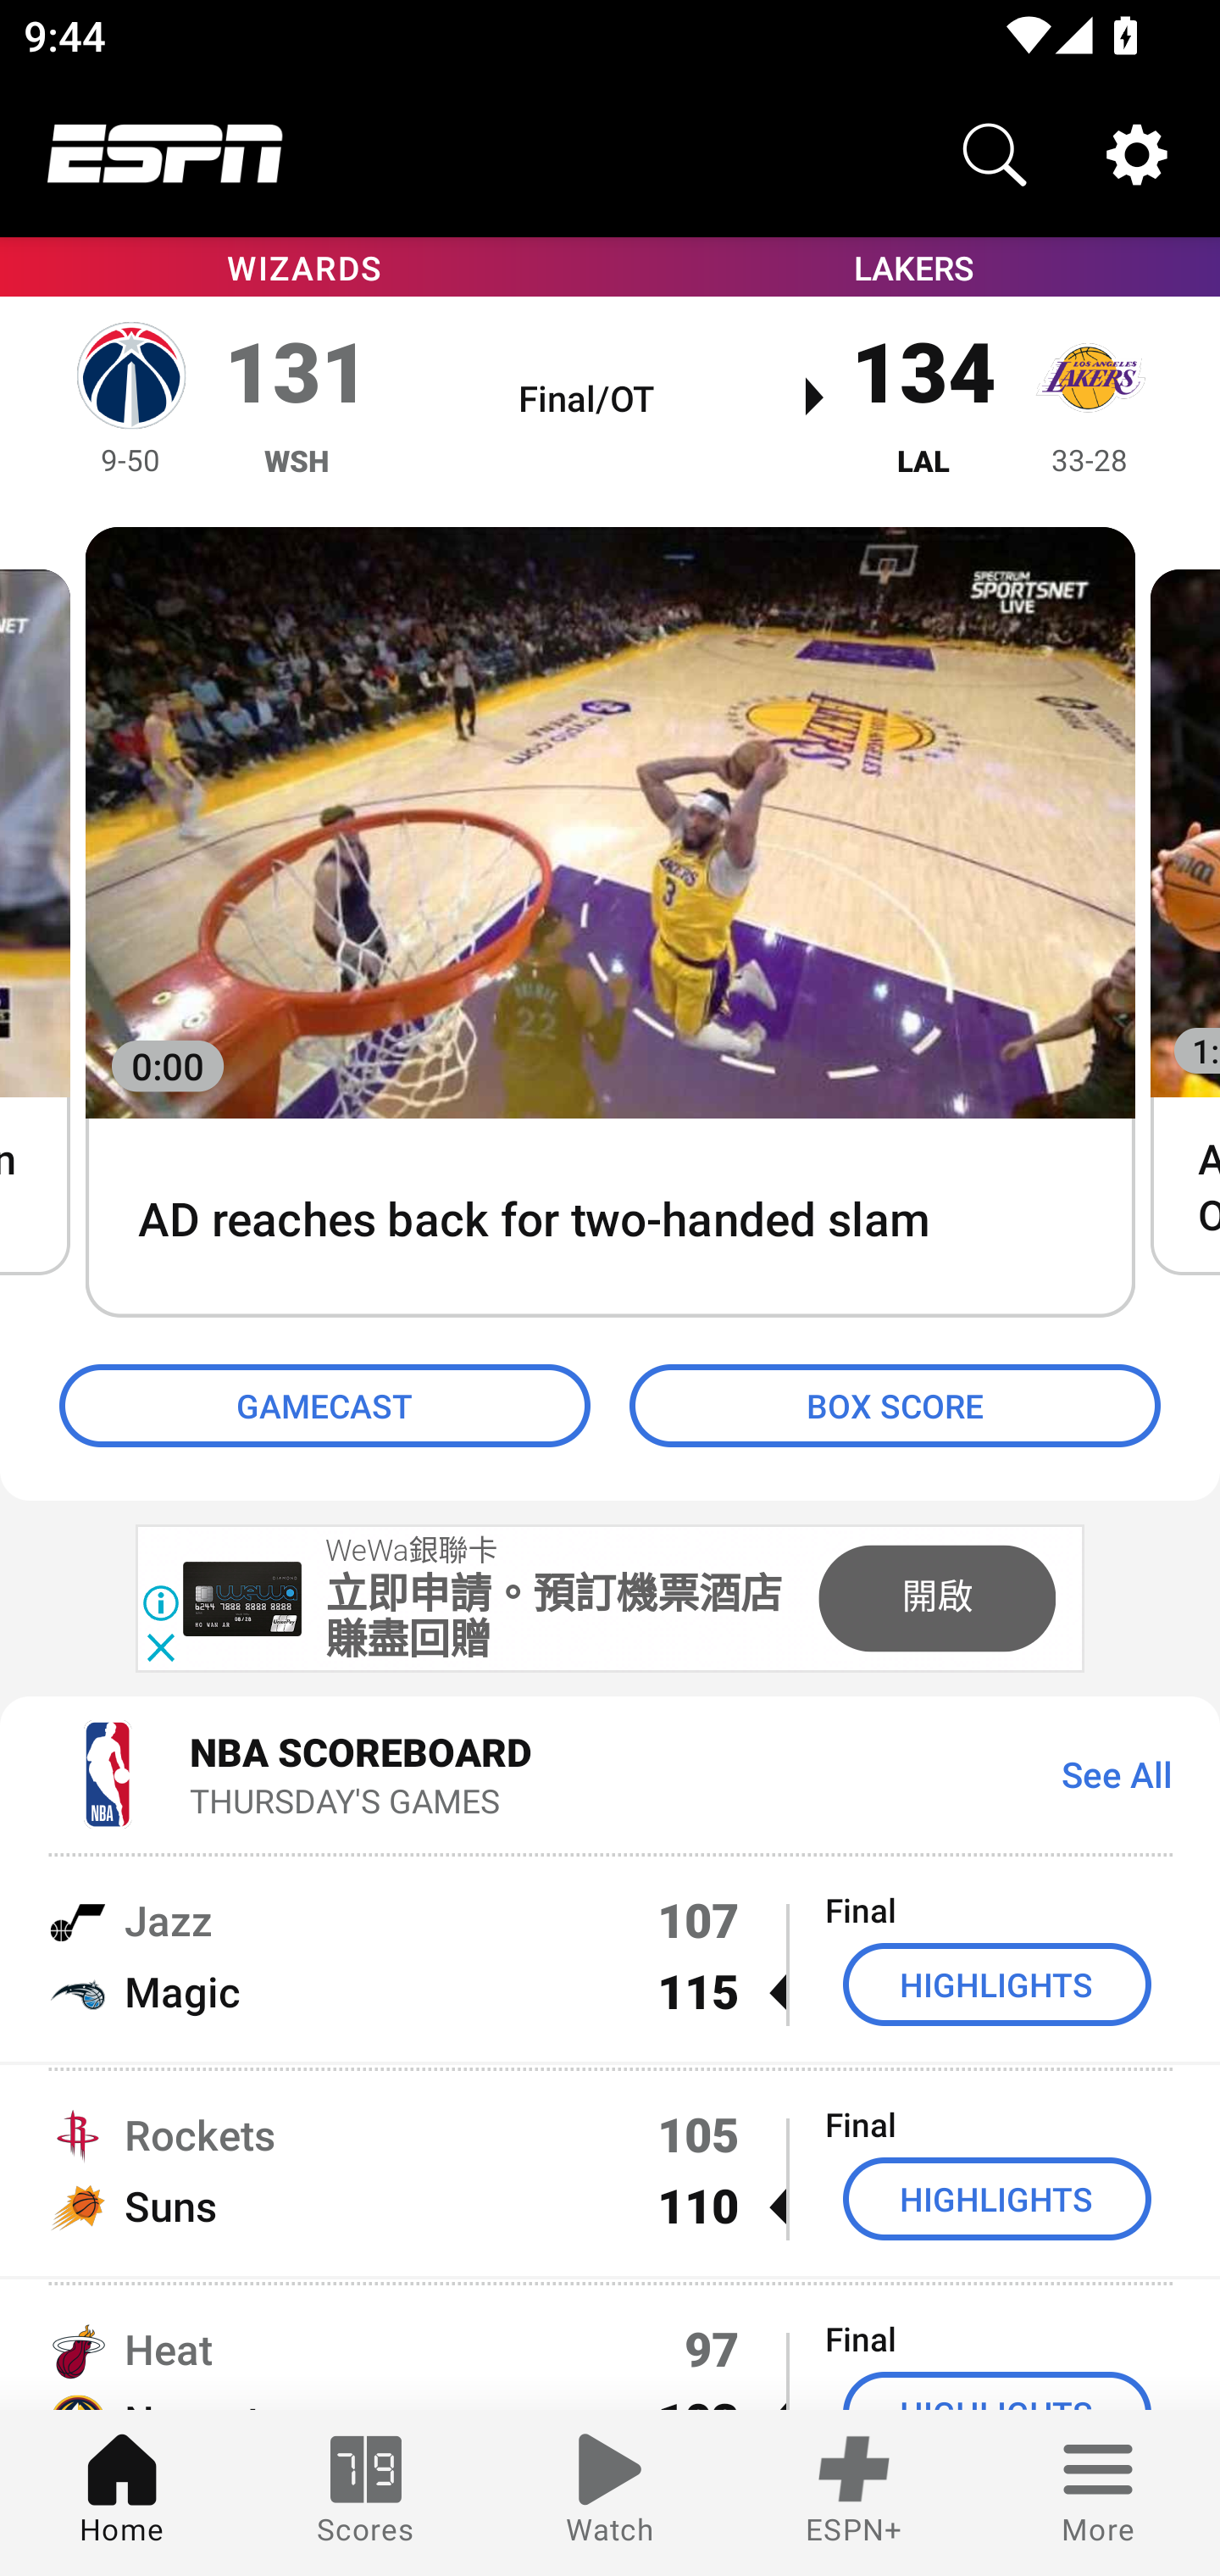  What do you see at coordinates (1137, 154) in the screenshot?
I see `Settings` at bounding box center [1137, 154].